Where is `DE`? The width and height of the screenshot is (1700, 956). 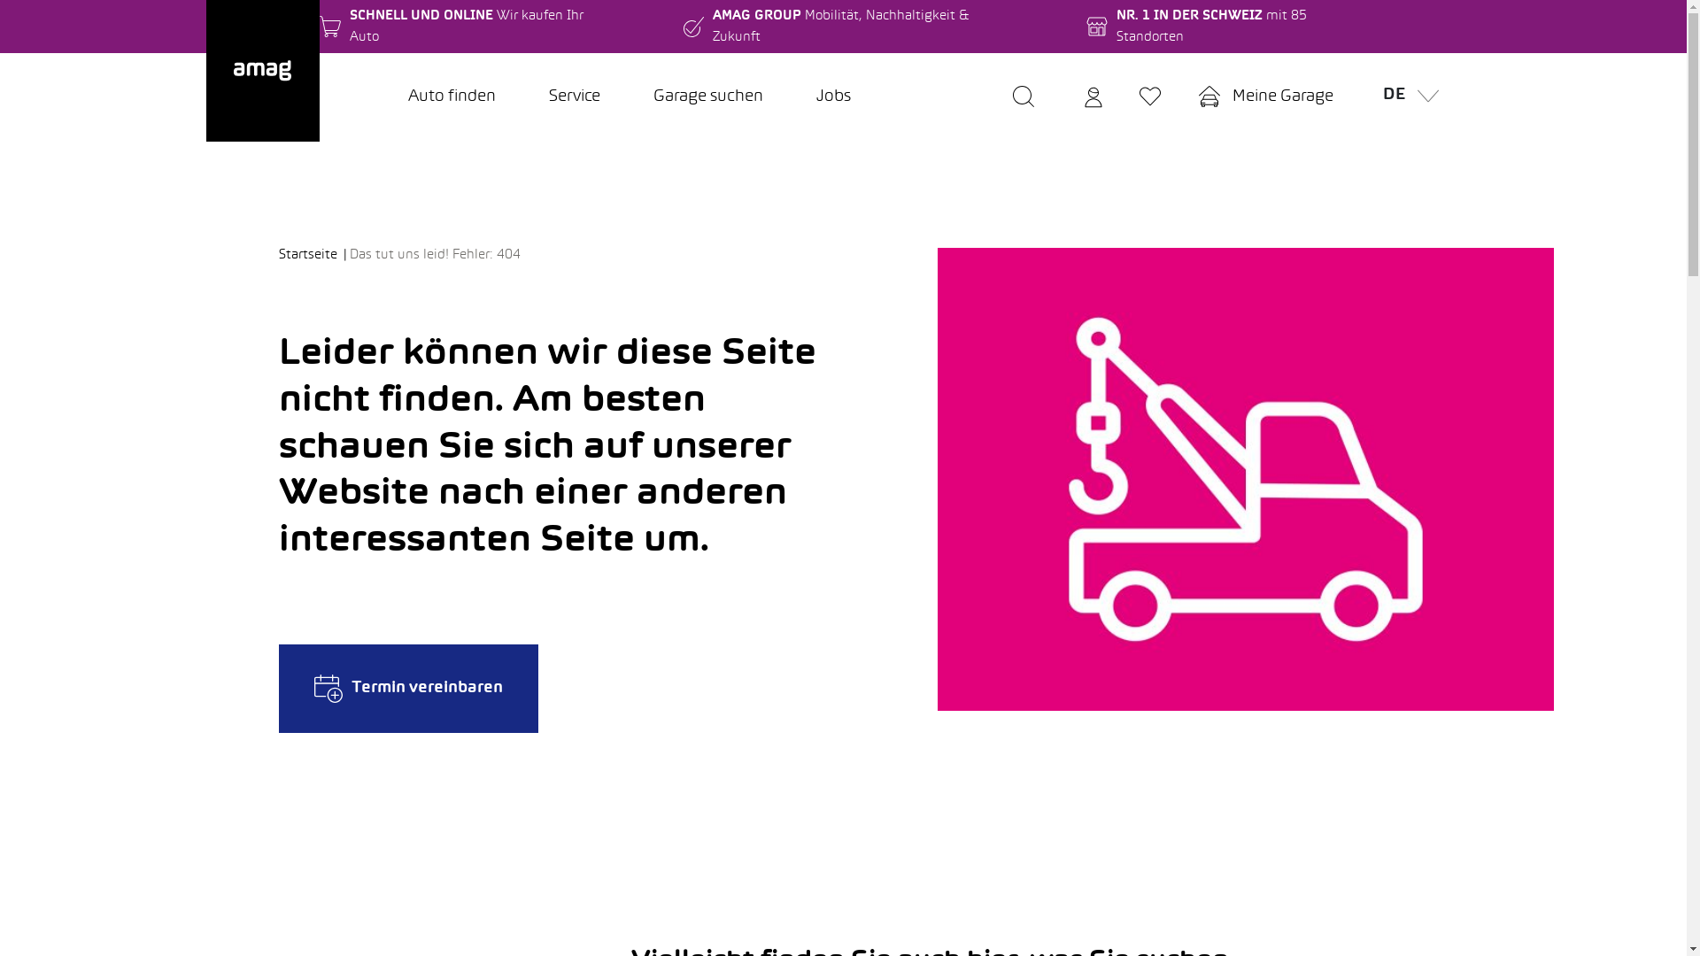
DE is located at coordinates (1406, 97).